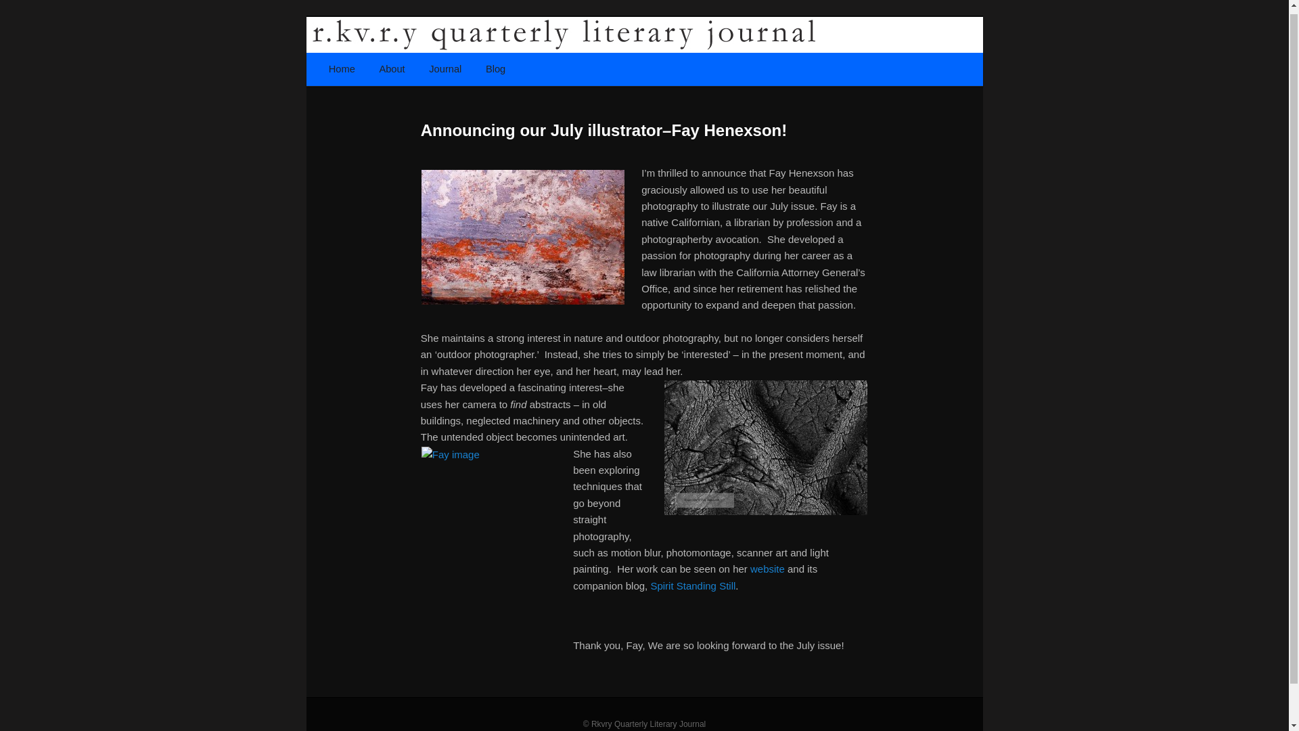  Describe the element at coordinates (495, 69) in the screenshot. I see `Blog` at that location.